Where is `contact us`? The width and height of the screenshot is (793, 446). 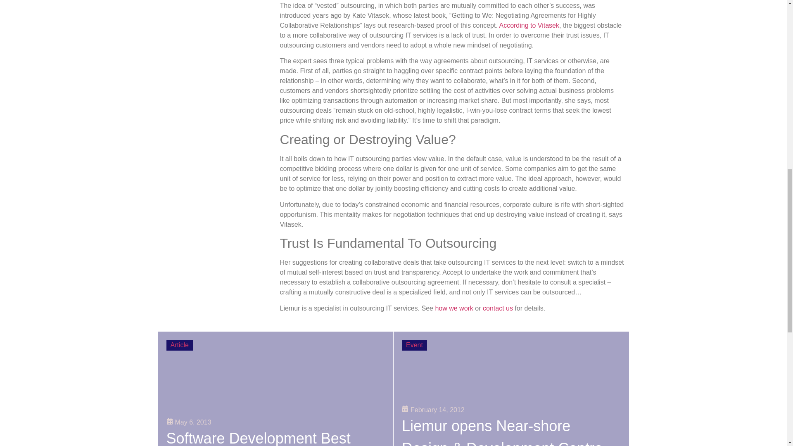
contact us is located at coordinates (498, 308).